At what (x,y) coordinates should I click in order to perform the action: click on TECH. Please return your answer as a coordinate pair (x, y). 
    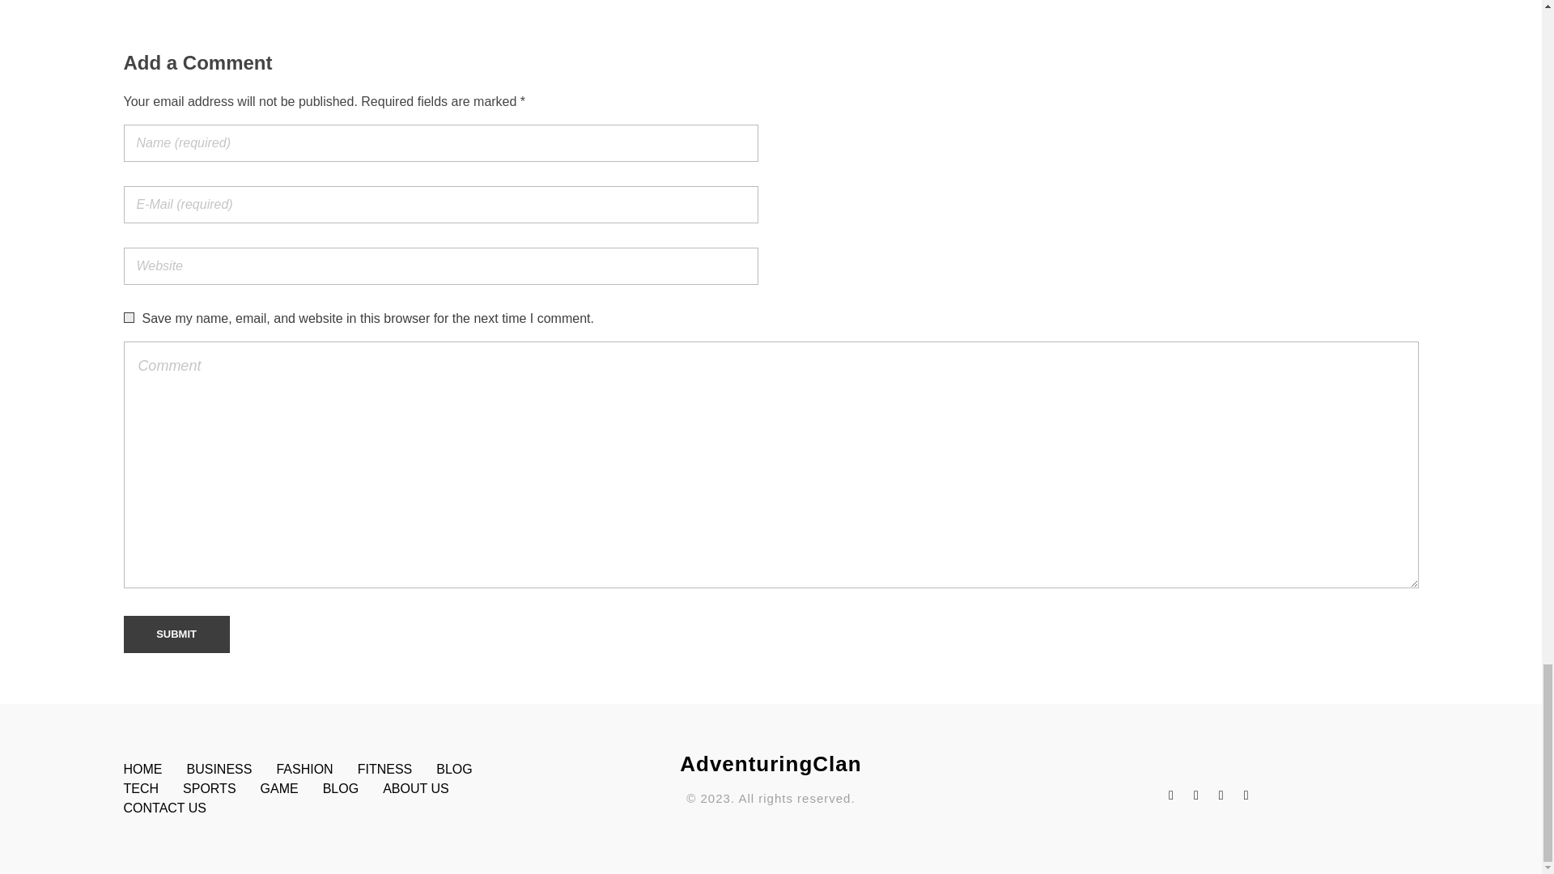
    Looking at the image, I should click on (152, 789).